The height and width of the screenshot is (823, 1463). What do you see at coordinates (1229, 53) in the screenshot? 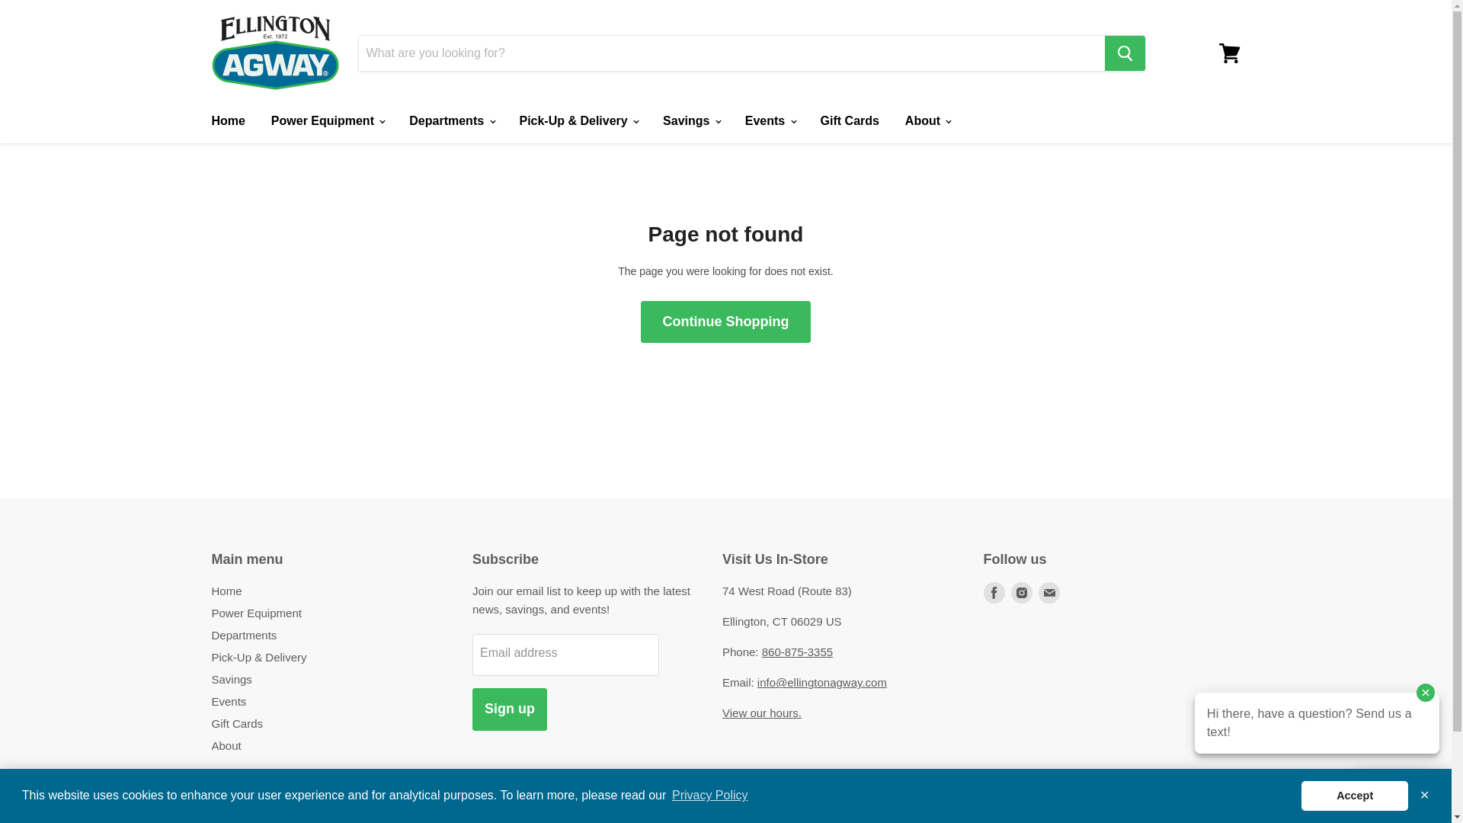
I see `View cart` at bounding box center [1229, 53].